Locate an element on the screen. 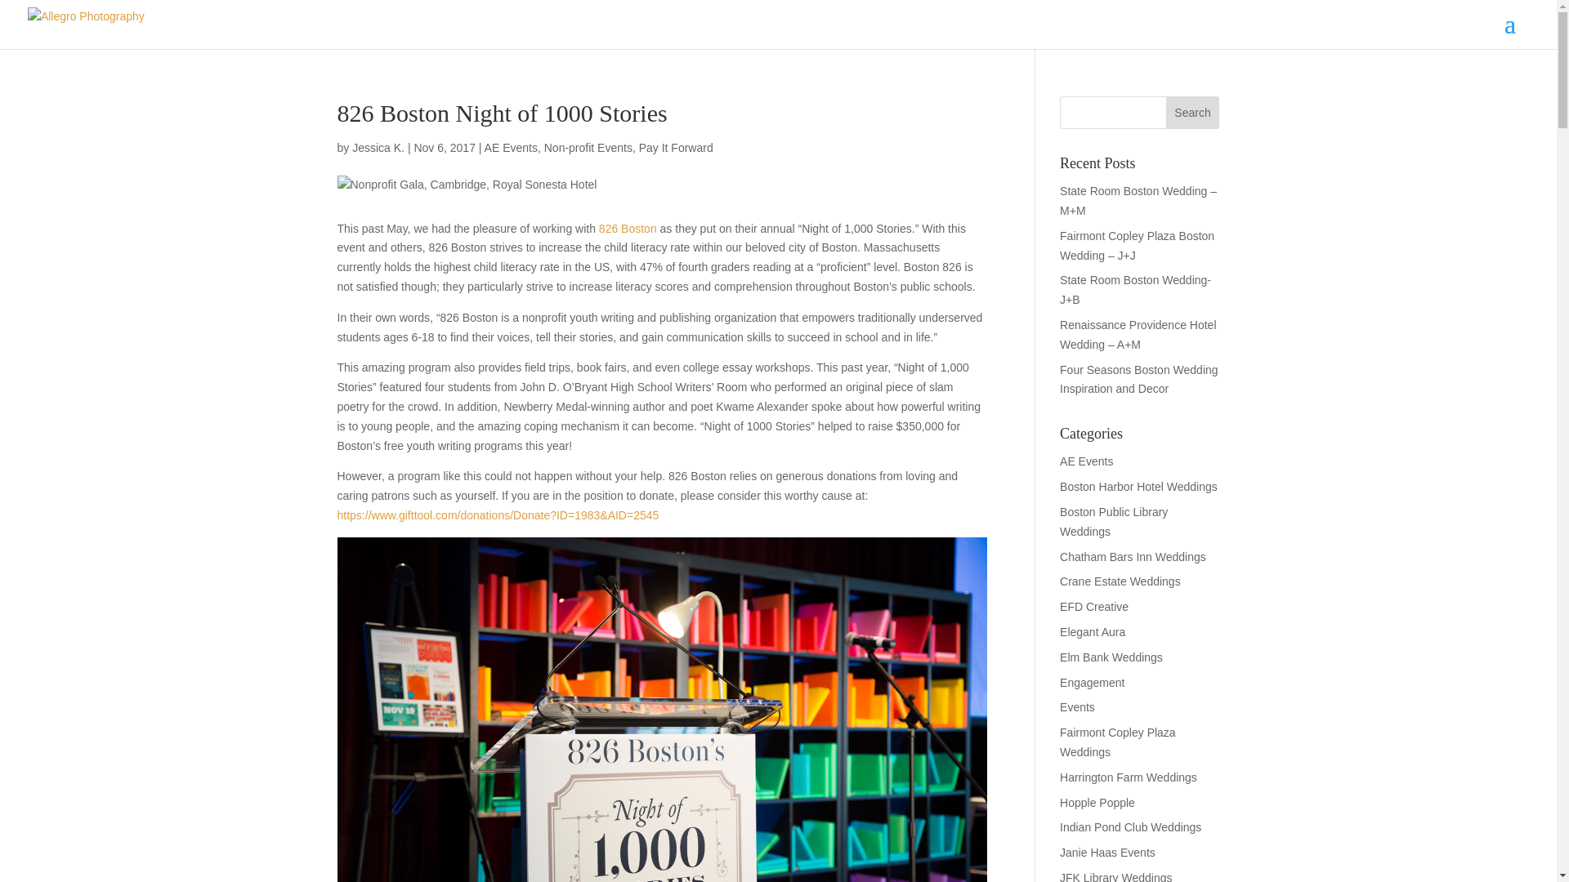  Pay It Forward is located at coordinates (676, 147).